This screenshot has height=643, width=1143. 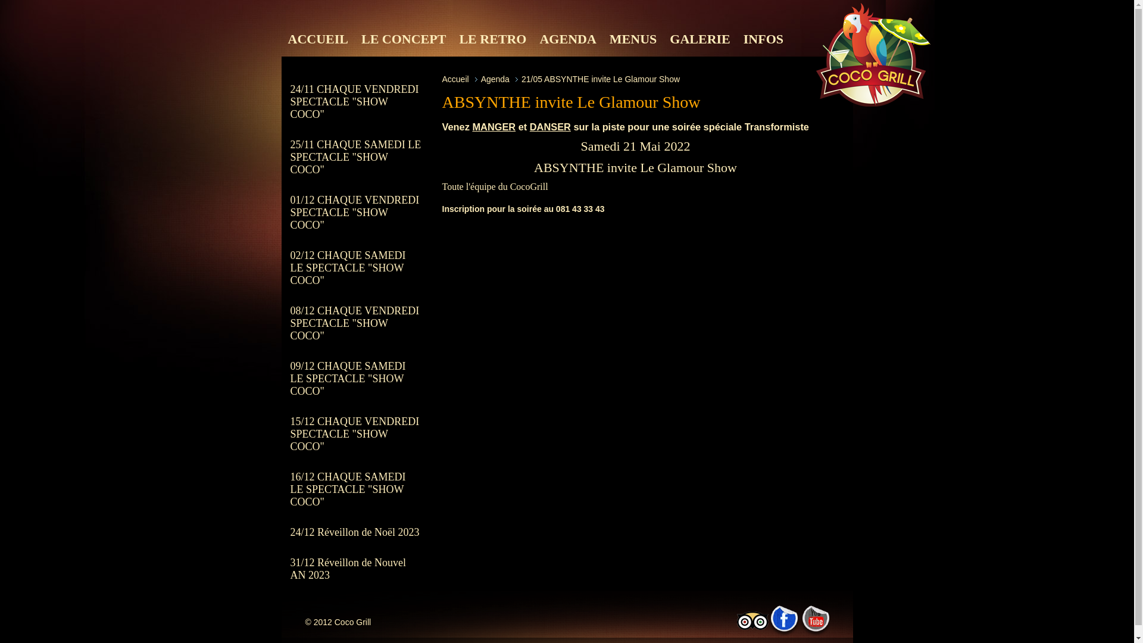 I want to click on MENUS, so click(x=633, y=39).